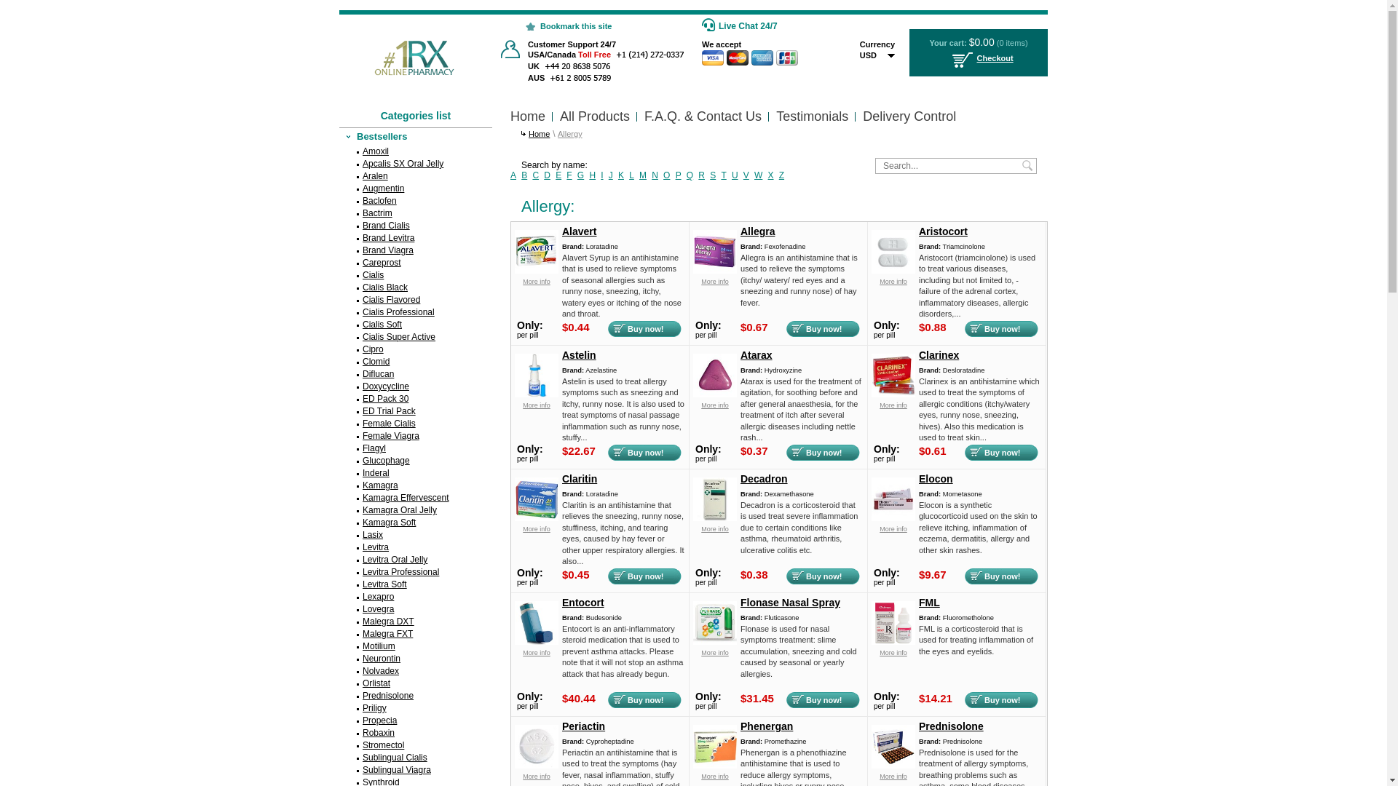  I want to click on More info, so click(715, 653).